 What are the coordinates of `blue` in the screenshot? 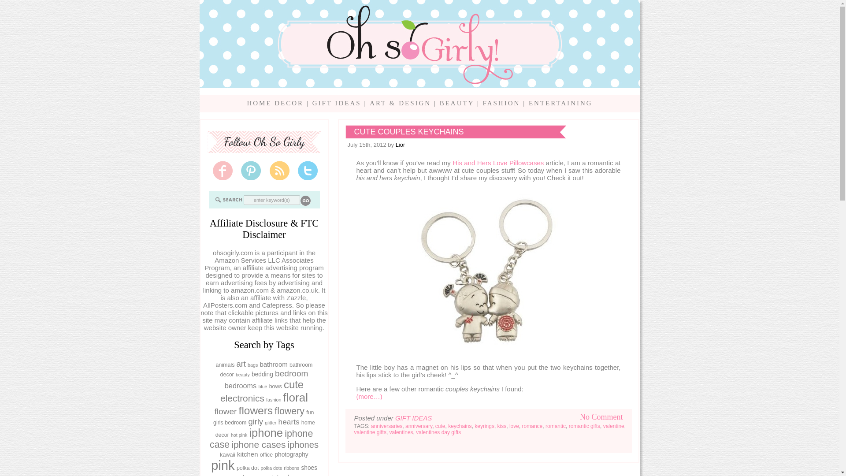 It's located at (263, 386).